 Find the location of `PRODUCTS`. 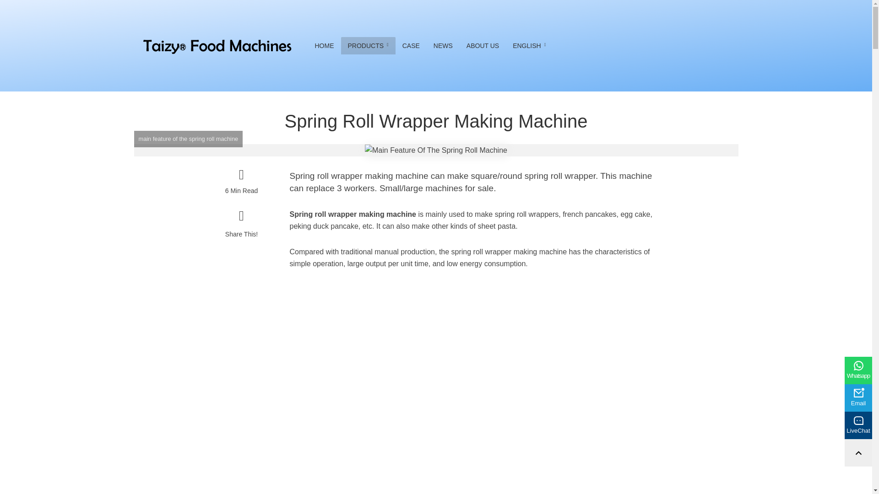

PRODUCTS is located at coordinates (368, 46).